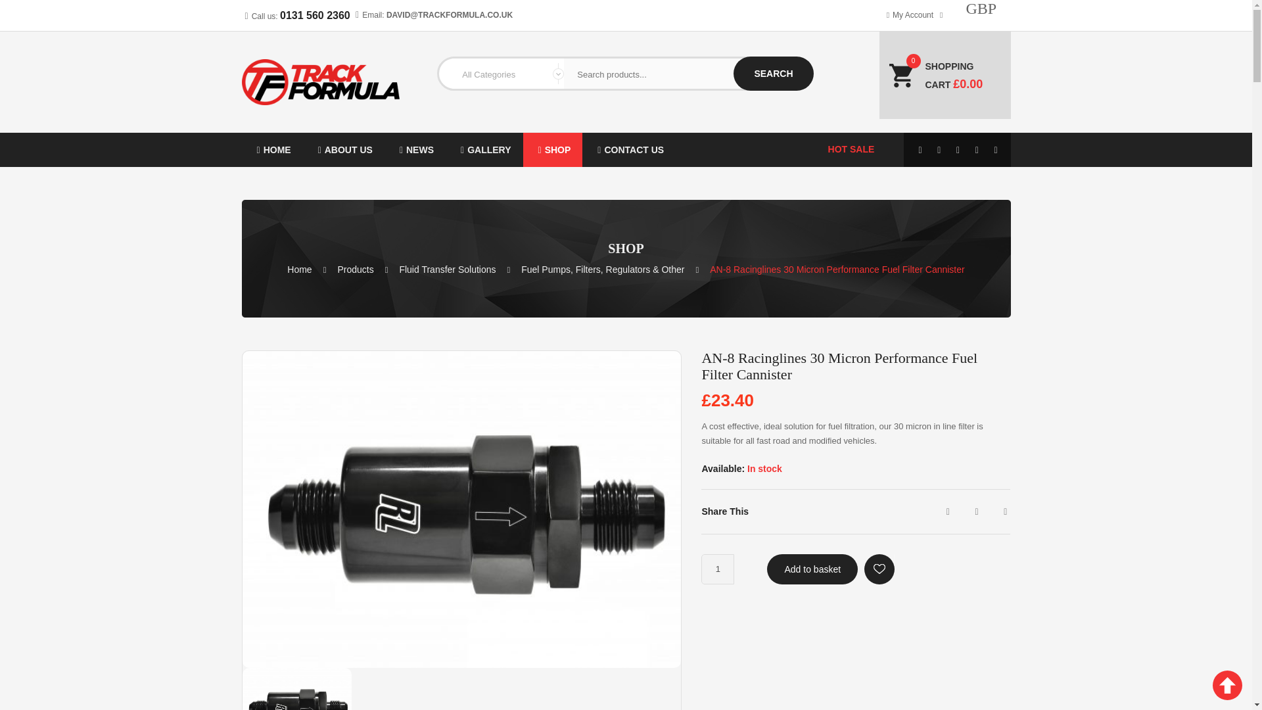 The width and height of the screenshot is (1262, 710). What do you see at coordinates (484, 149) in the screenshot?
I see `GALLERY` at bounding box center [484, 149].